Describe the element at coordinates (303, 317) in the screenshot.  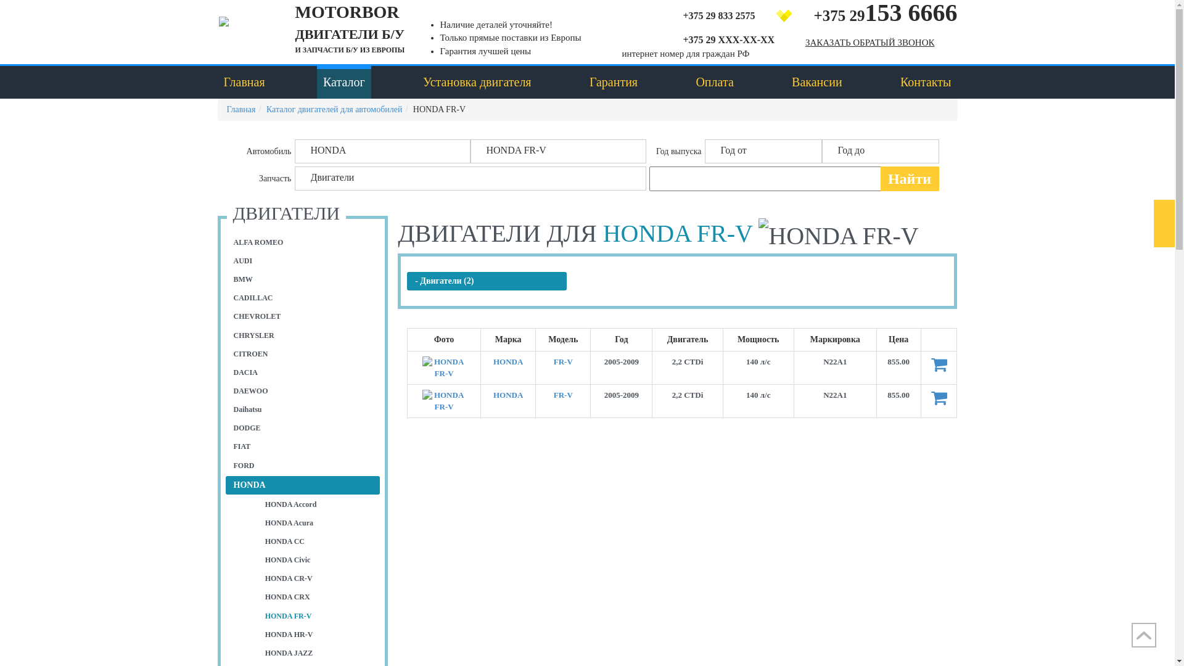
I see `CHEVROLET` at that location.